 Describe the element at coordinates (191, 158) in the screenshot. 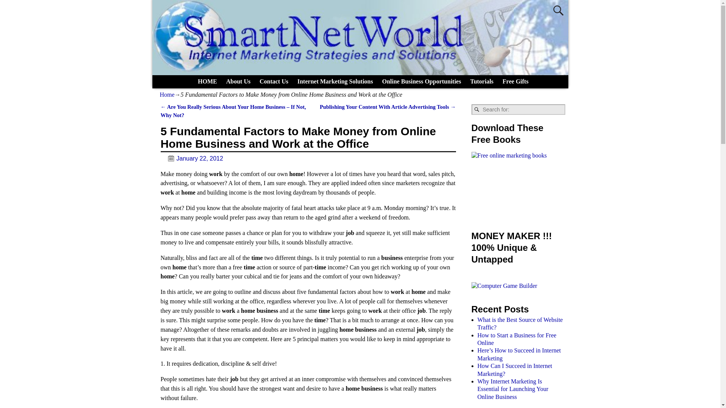

I see `1:00 pm` at that location.